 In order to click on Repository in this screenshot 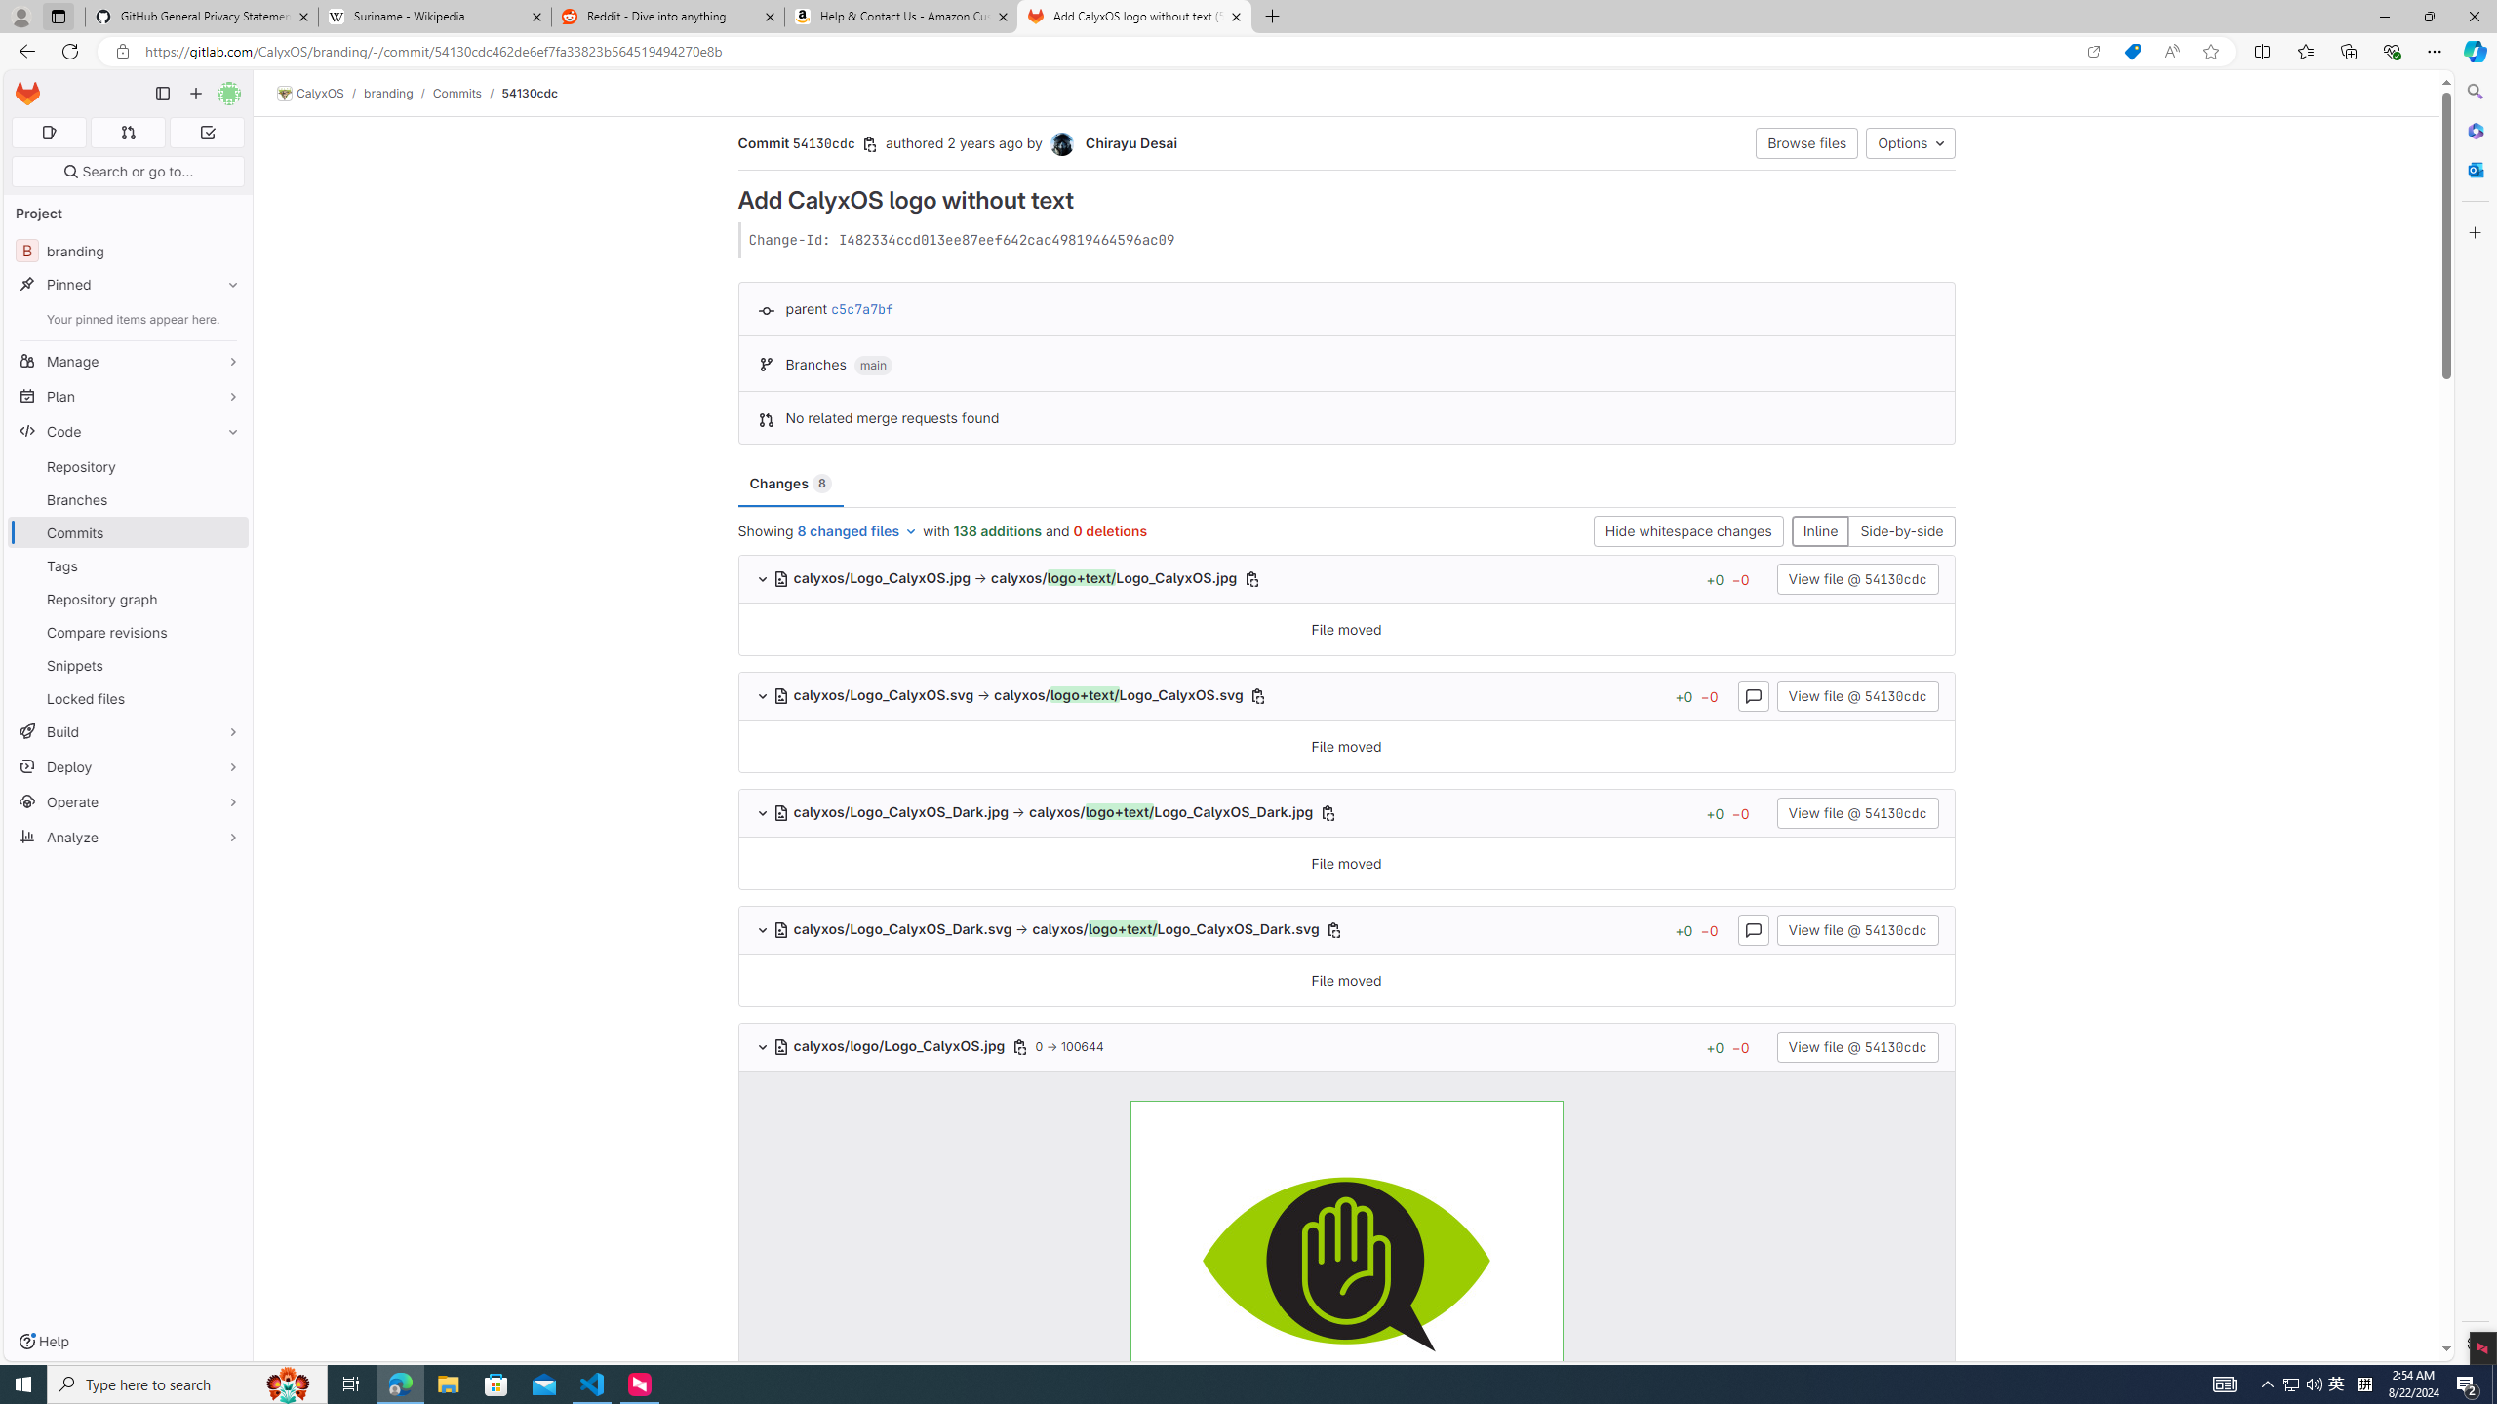, I will do `click(129, 466)`.